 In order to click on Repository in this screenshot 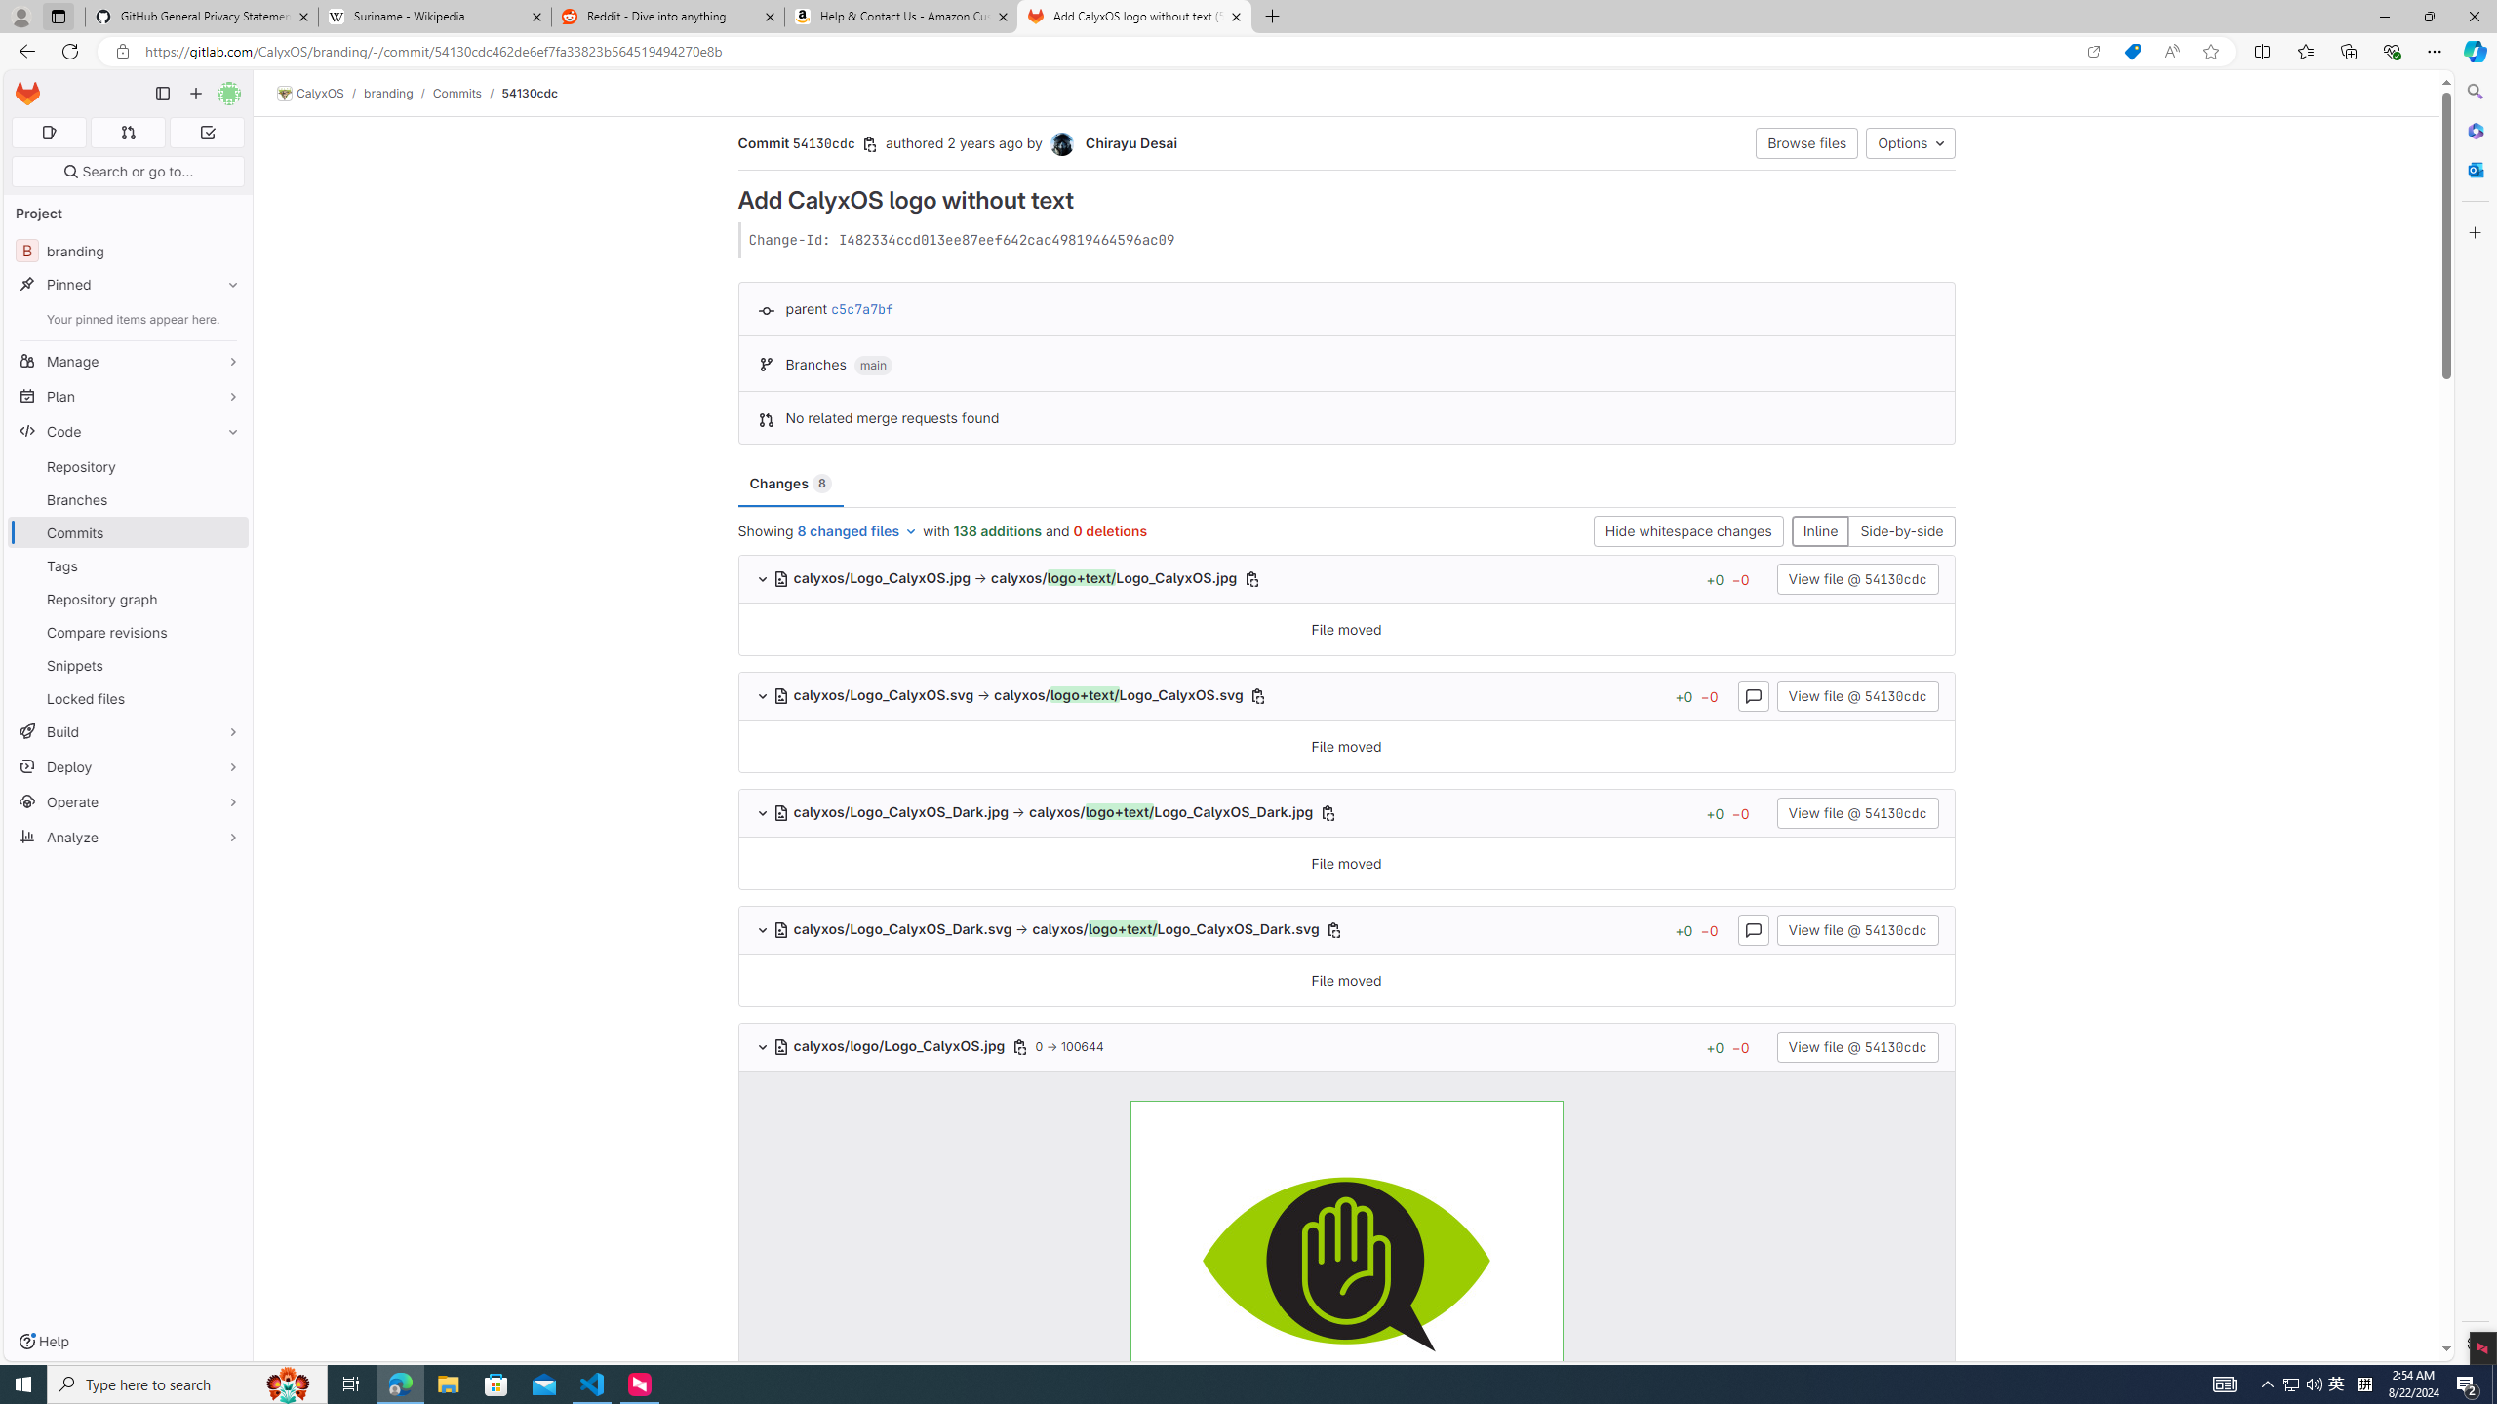, I will do `click(129, 466)`.